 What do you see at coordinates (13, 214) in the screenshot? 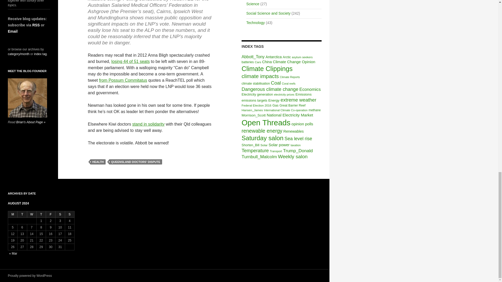
I see `Monday` at bounding box center [13, 214].